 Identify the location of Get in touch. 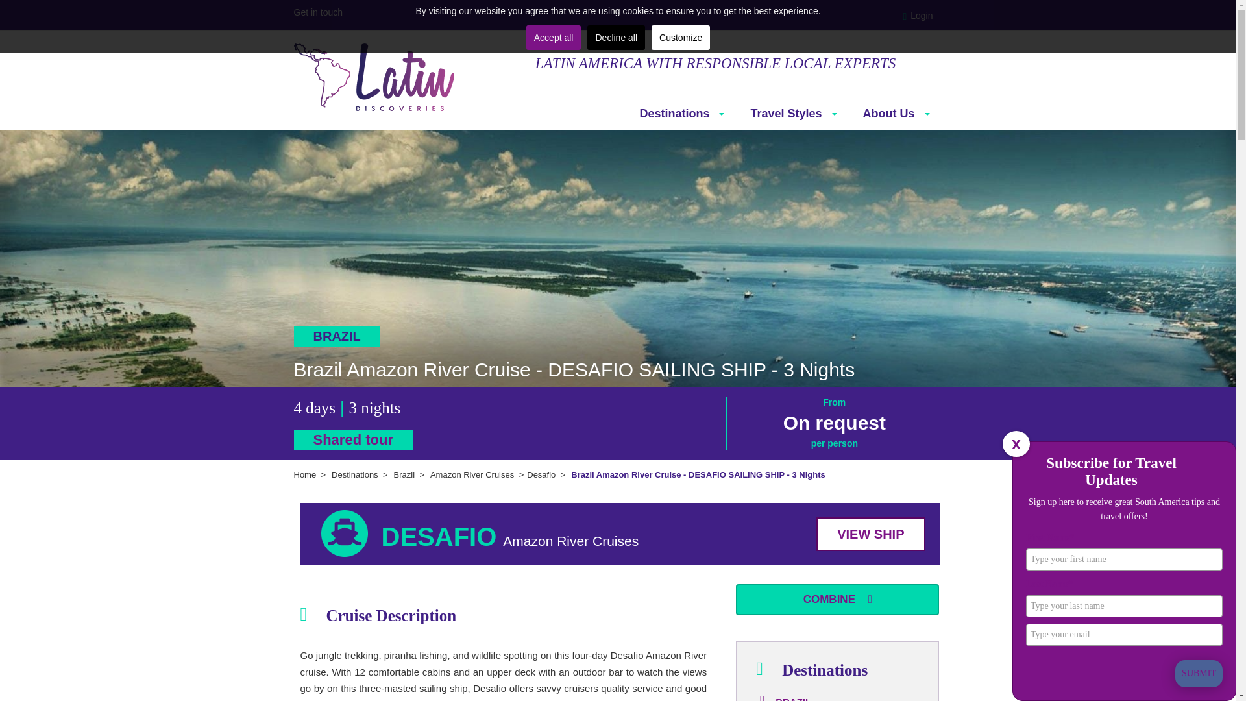
(318, 12).